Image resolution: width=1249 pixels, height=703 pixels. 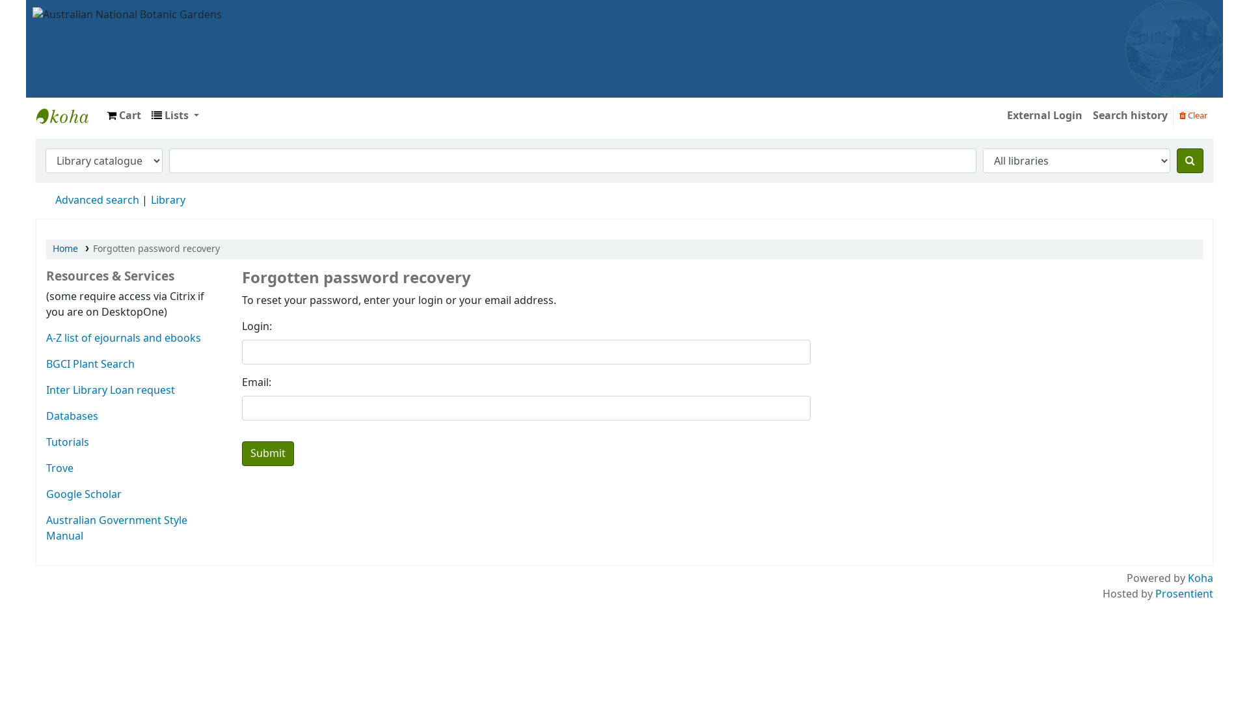 What do you see at coordinates (60, 469) in the screenshot?
I see `Trove` at bounding box center [60, 469].